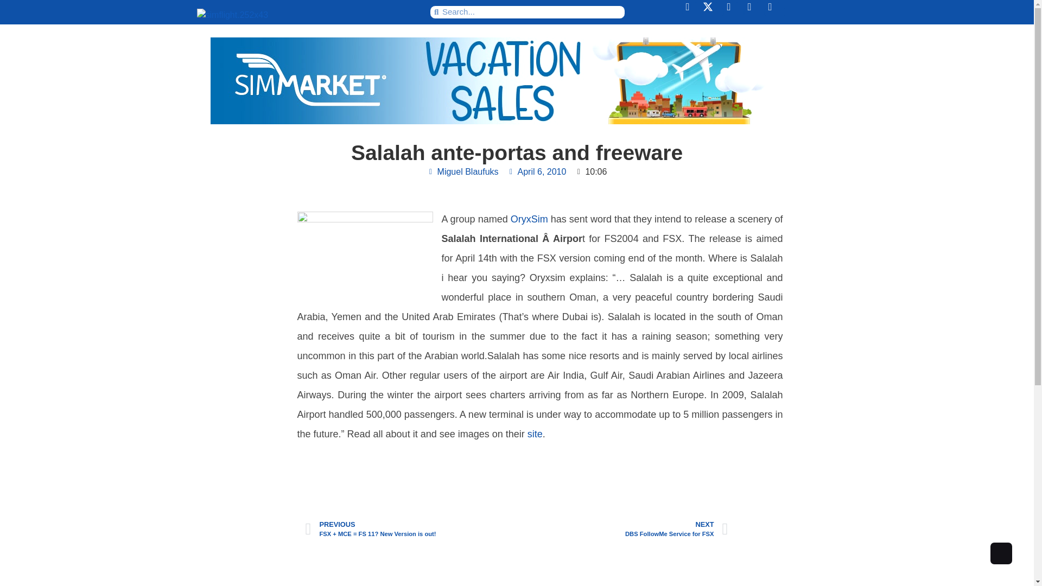 This screenshot has height=586, width=1042. Describe the element at coordinates (365, 252) in the screenshot. I see `33665469` at that location.